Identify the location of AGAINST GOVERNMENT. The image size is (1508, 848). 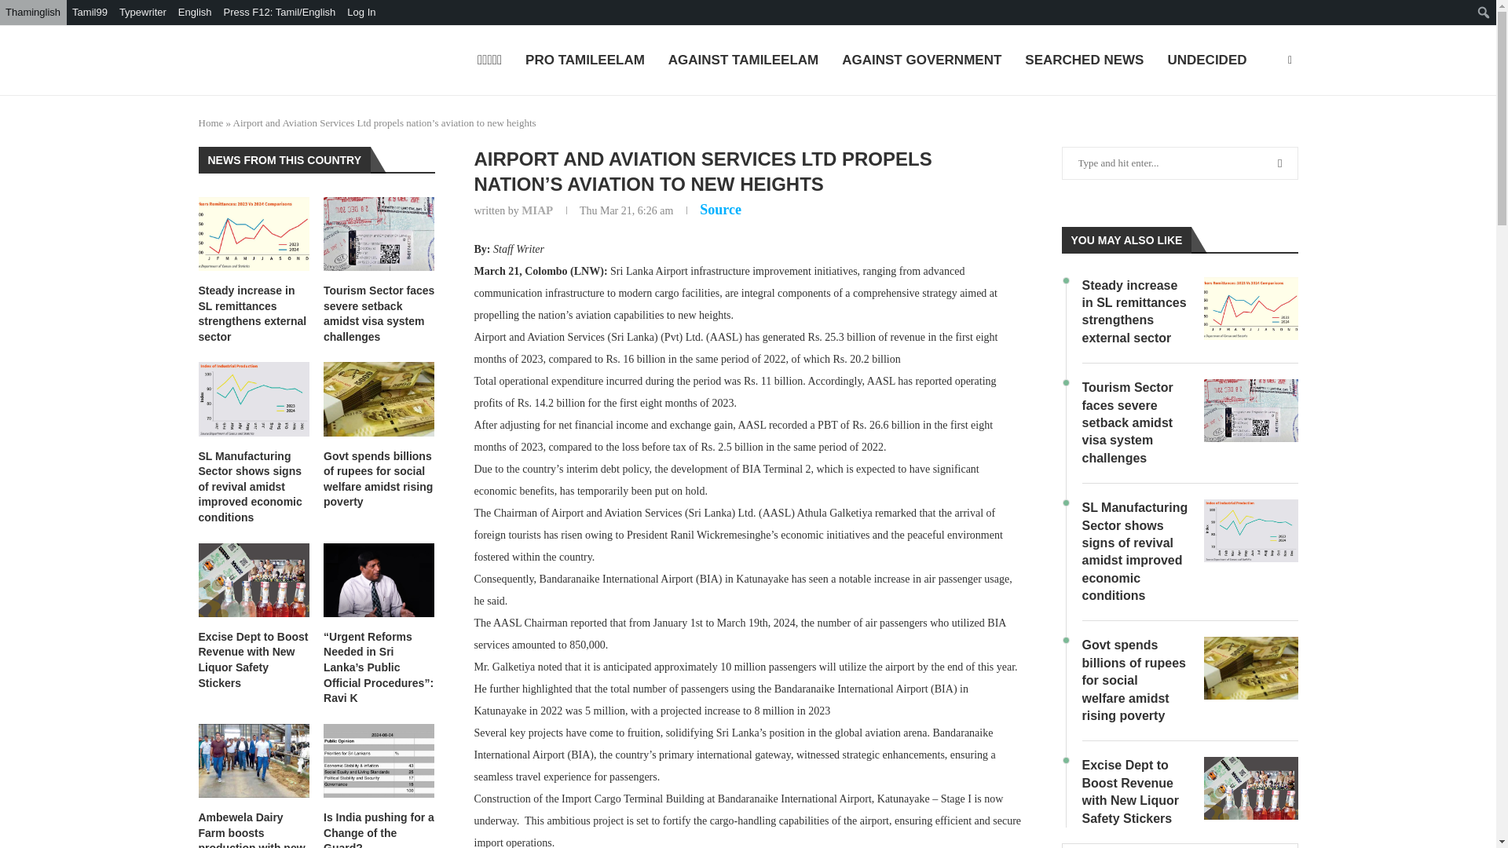
(921, 61).